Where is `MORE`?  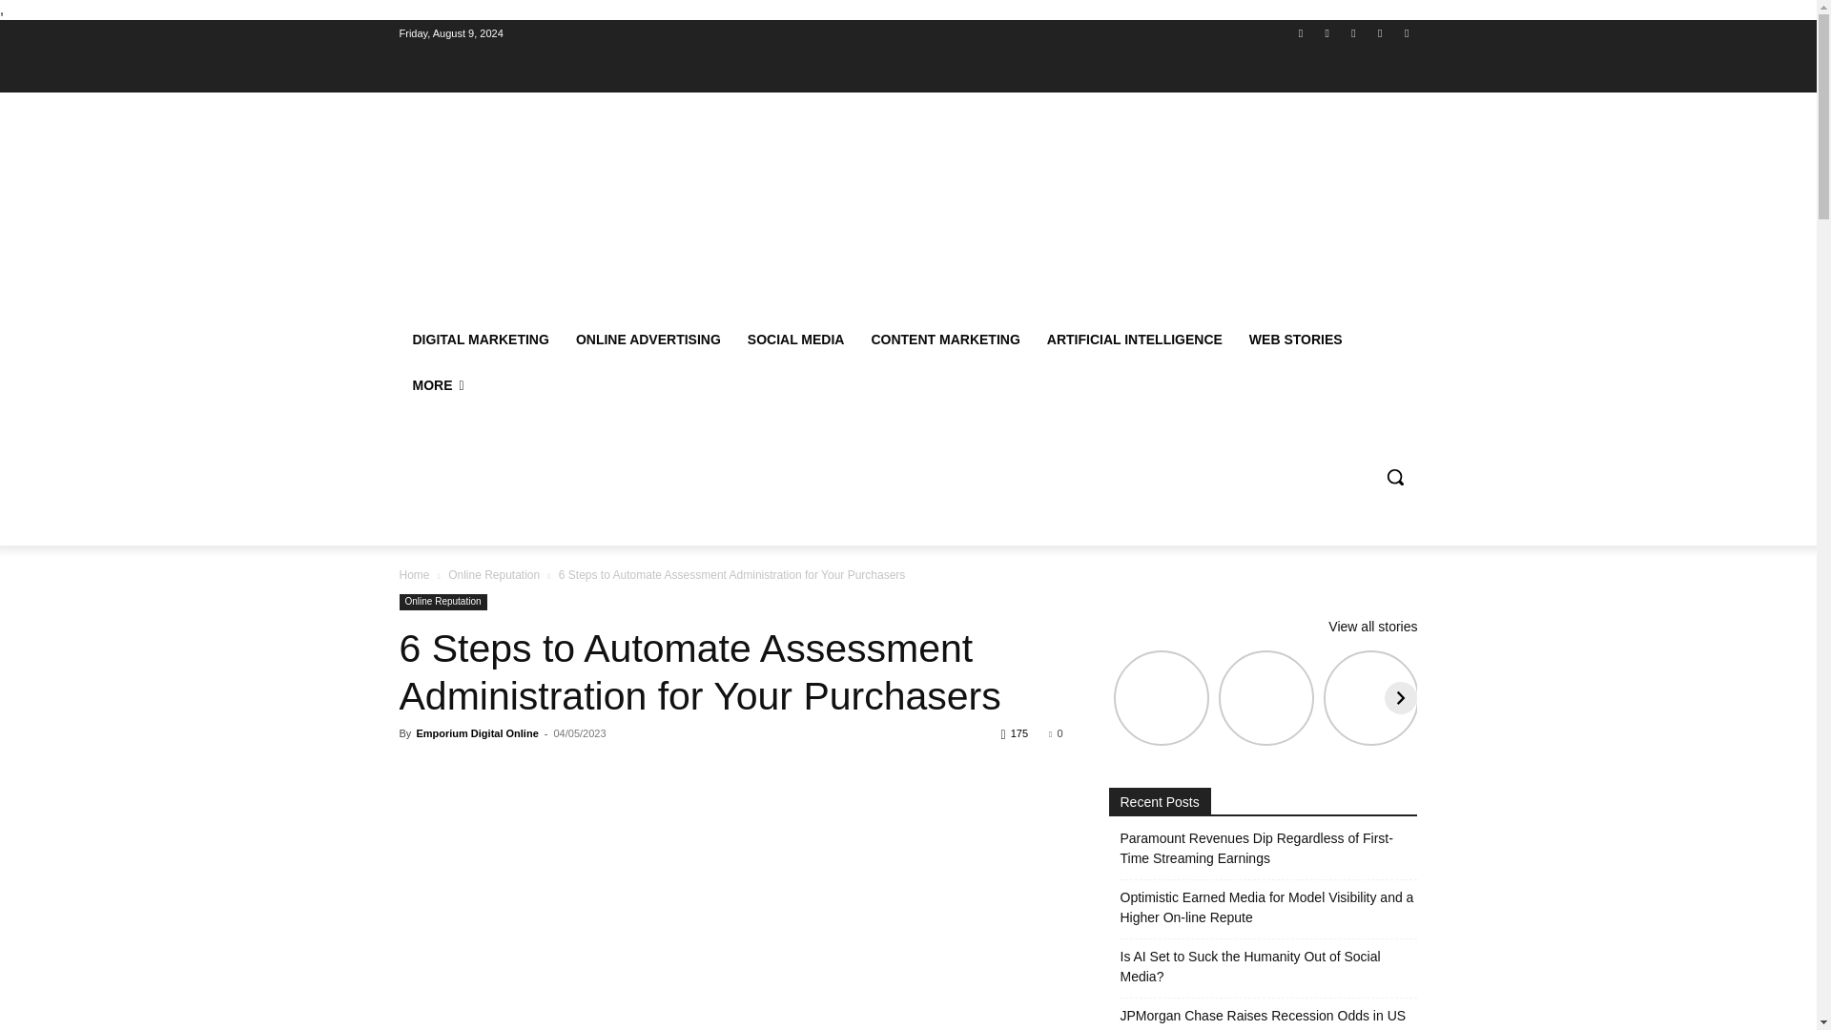 MORE is located at coordinates (437, 385).